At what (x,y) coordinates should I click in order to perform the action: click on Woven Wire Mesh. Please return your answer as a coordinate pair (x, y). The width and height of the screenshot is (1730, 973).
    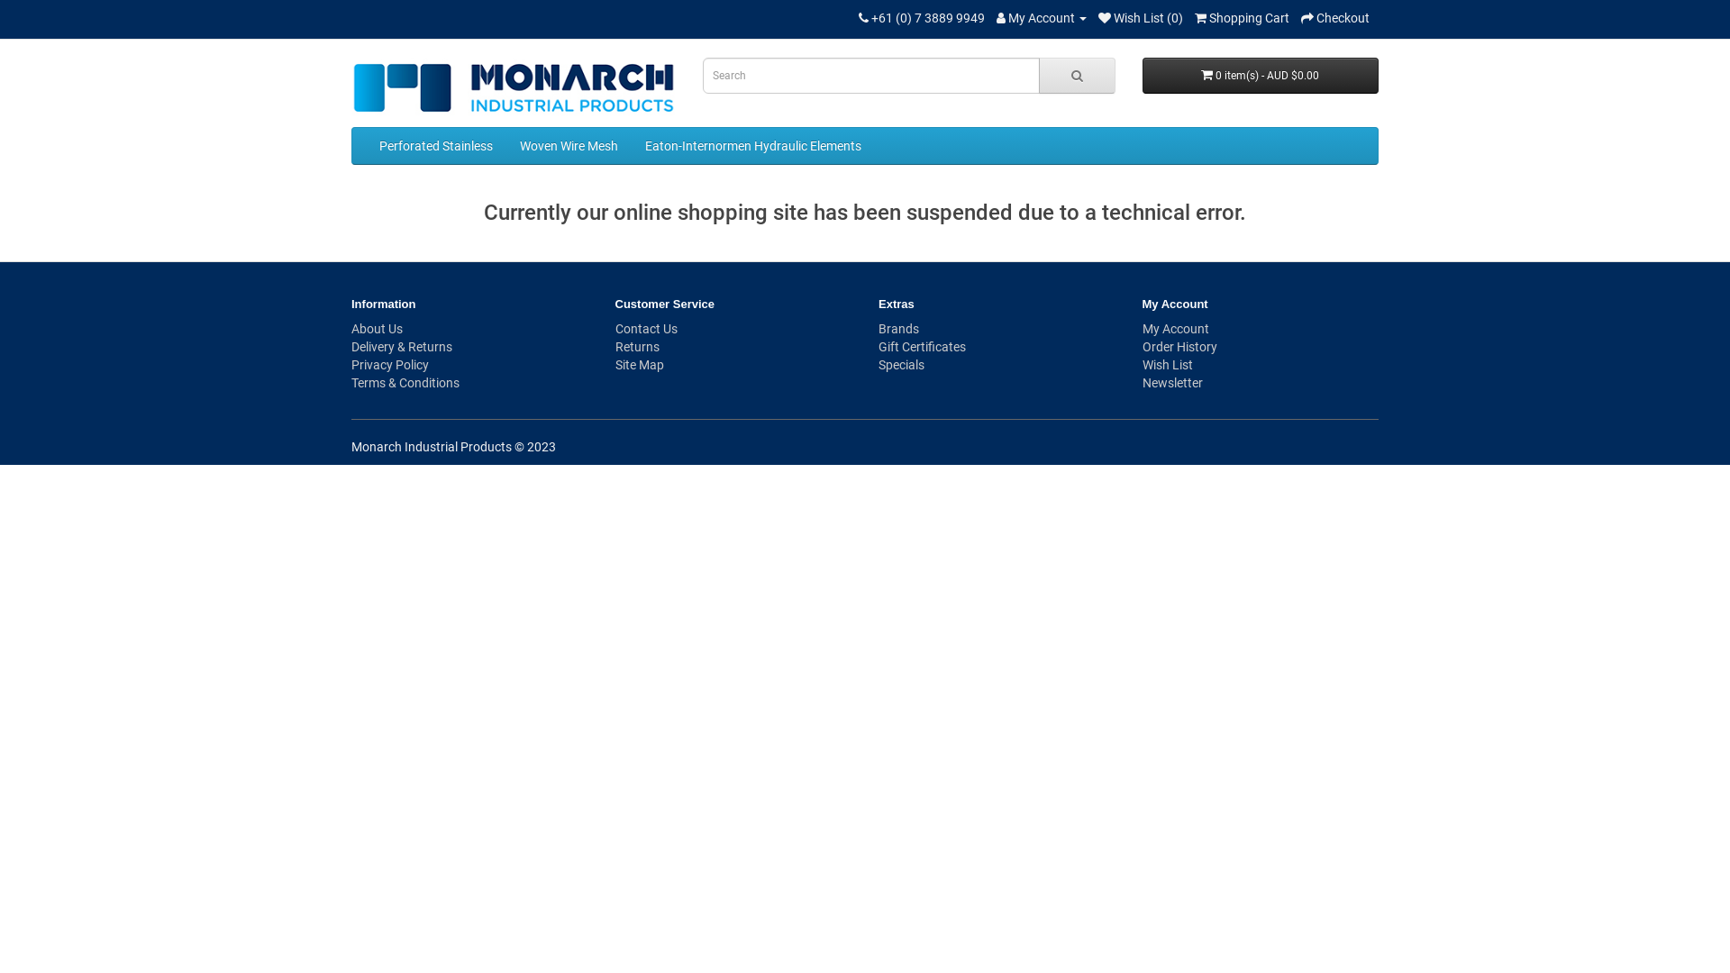
    Looking at the image, I should click on (569, 146).